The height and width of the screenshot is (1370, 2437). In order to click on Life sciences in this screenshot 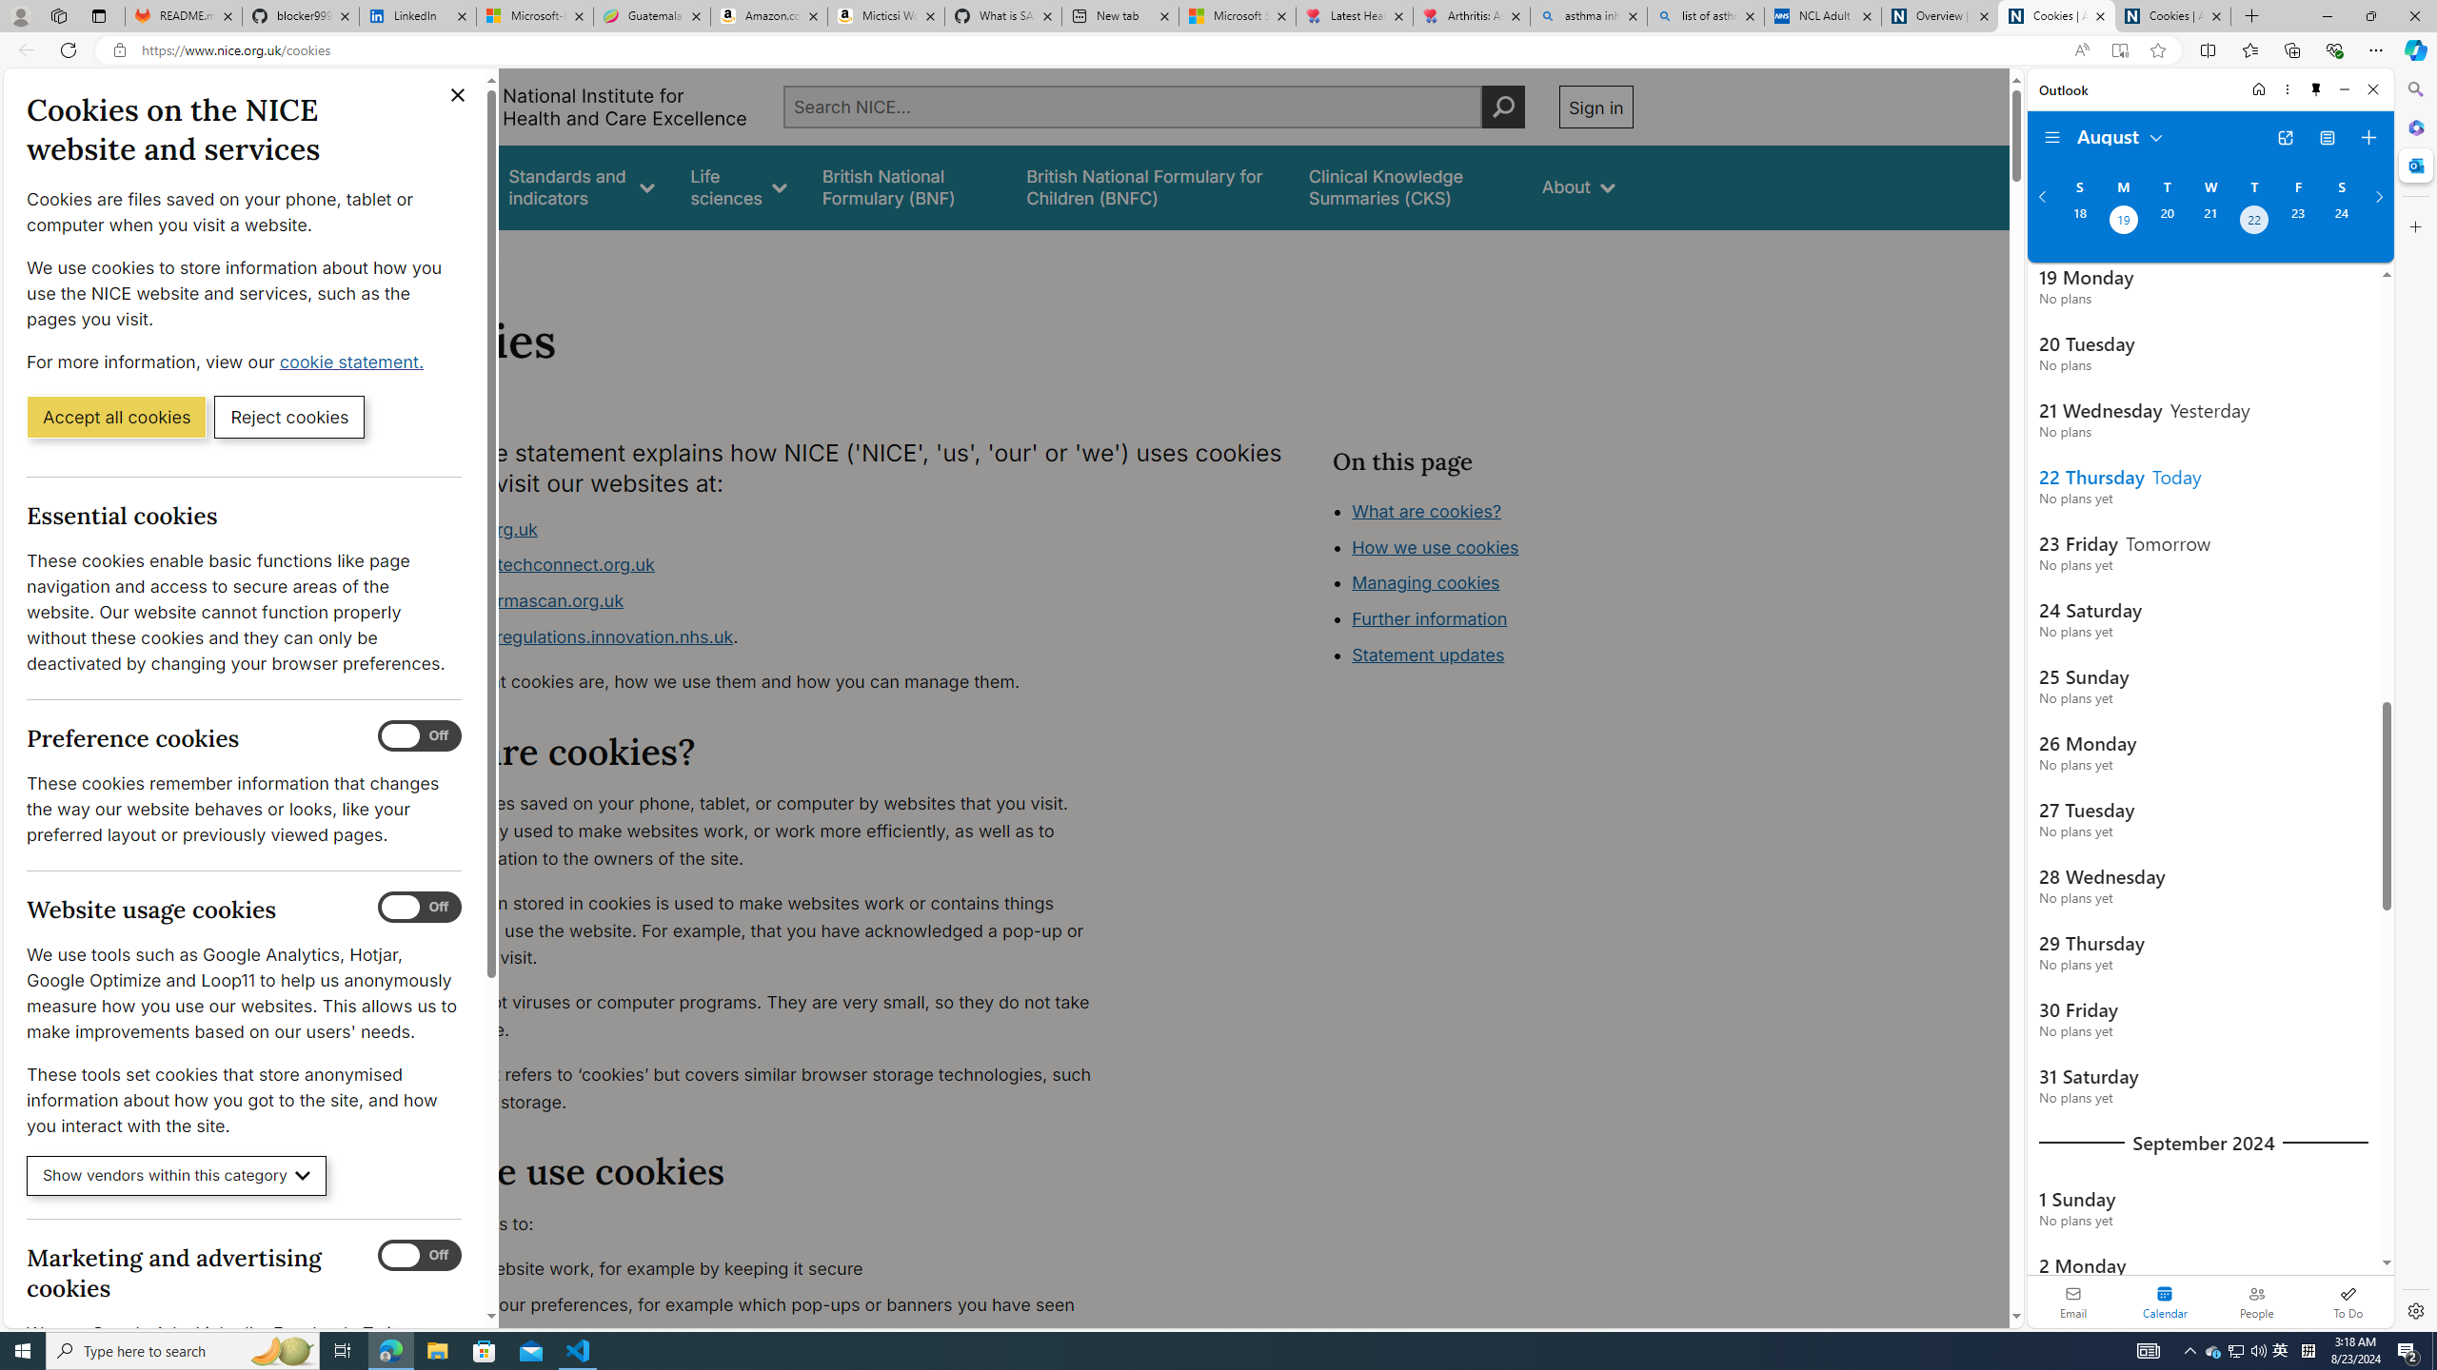, I will do `click(738, 186)`.